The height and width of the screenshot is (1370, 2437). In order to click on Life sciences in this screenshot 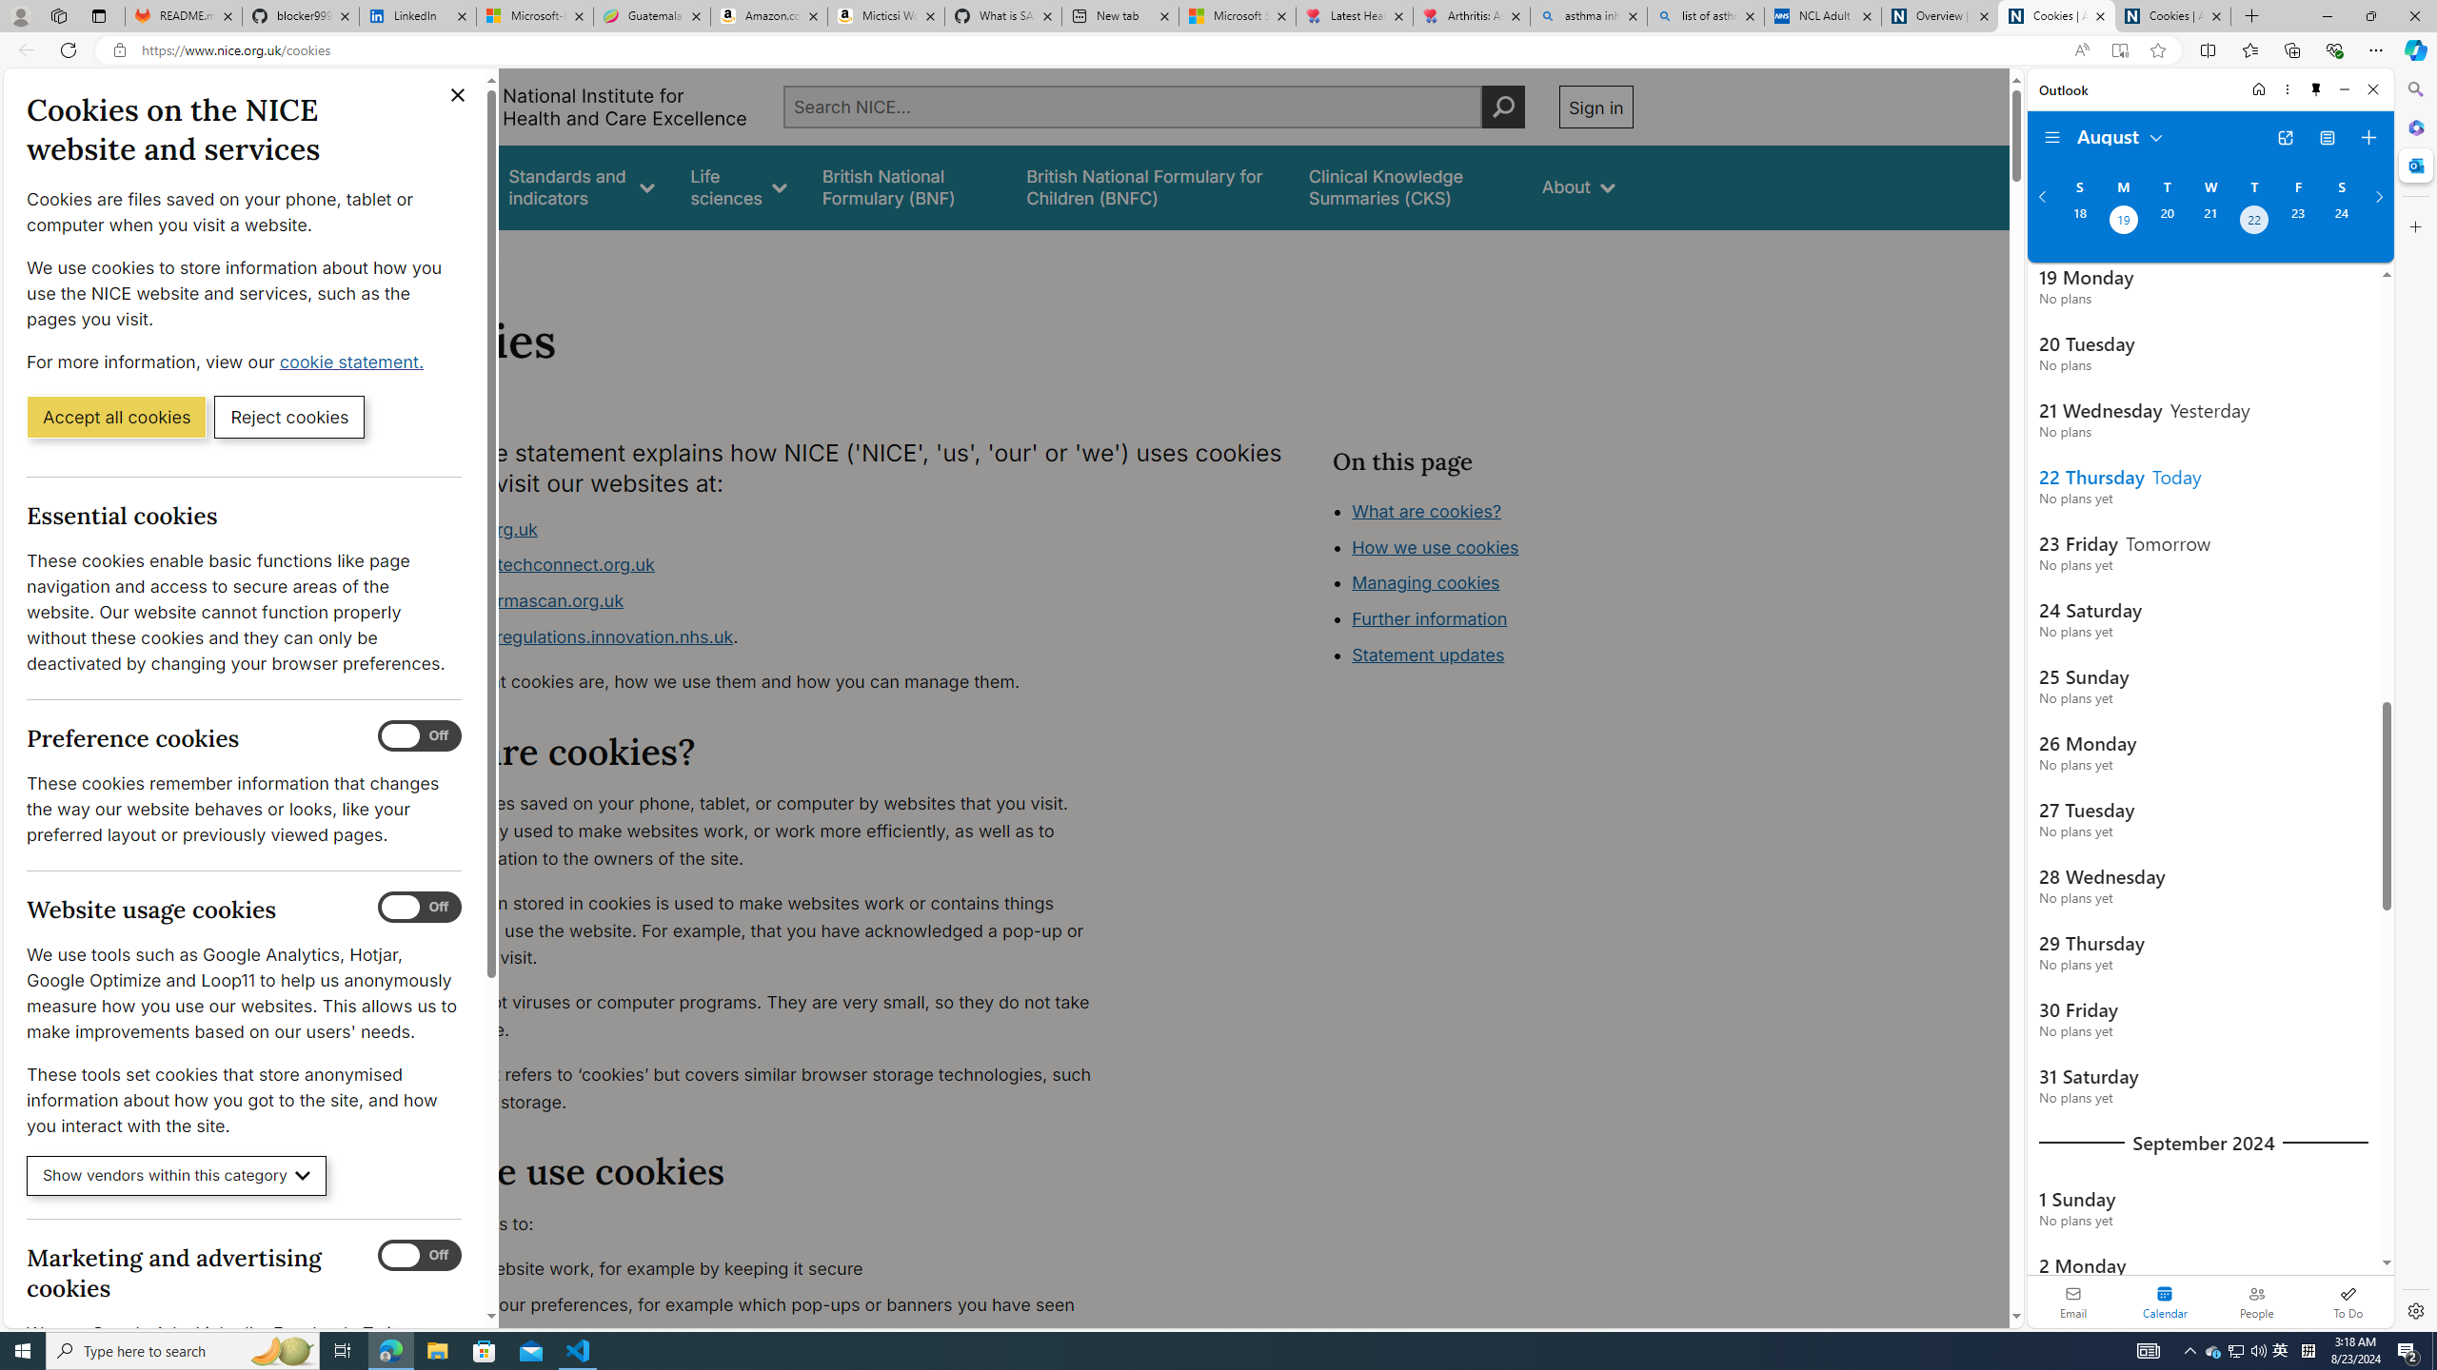, I will do `click(738, 186)`.